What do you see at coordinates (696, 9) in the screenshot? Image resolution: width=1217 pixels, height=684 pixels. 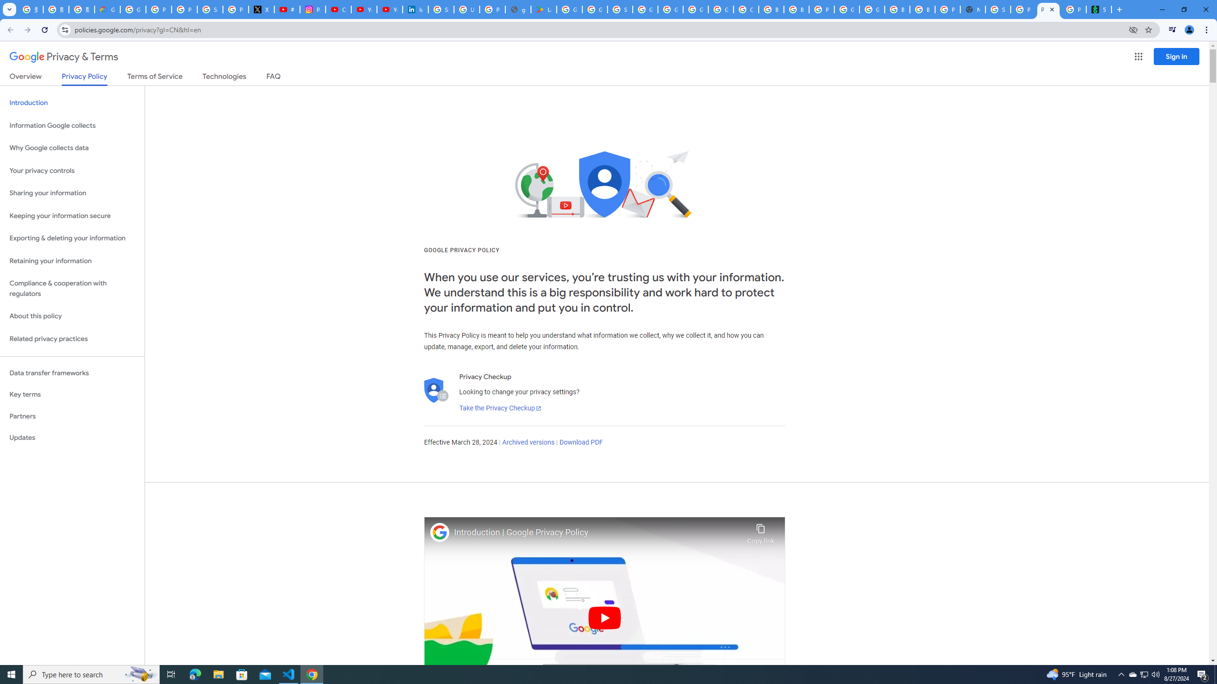 I see `Google Cloud Platform` at bounding box center [696, 9].